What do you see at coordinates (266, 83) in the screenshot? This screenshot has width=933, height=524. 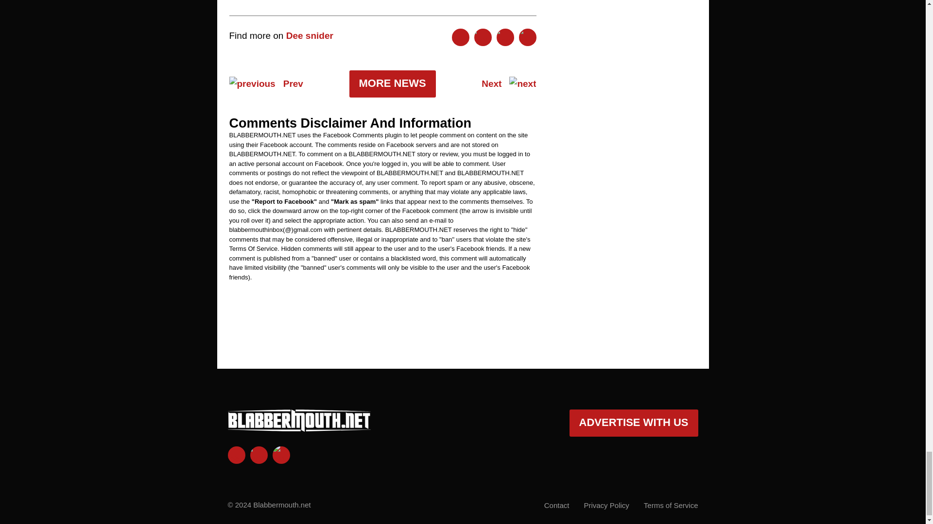 I see `Prev` at bounding box center [266, 83].